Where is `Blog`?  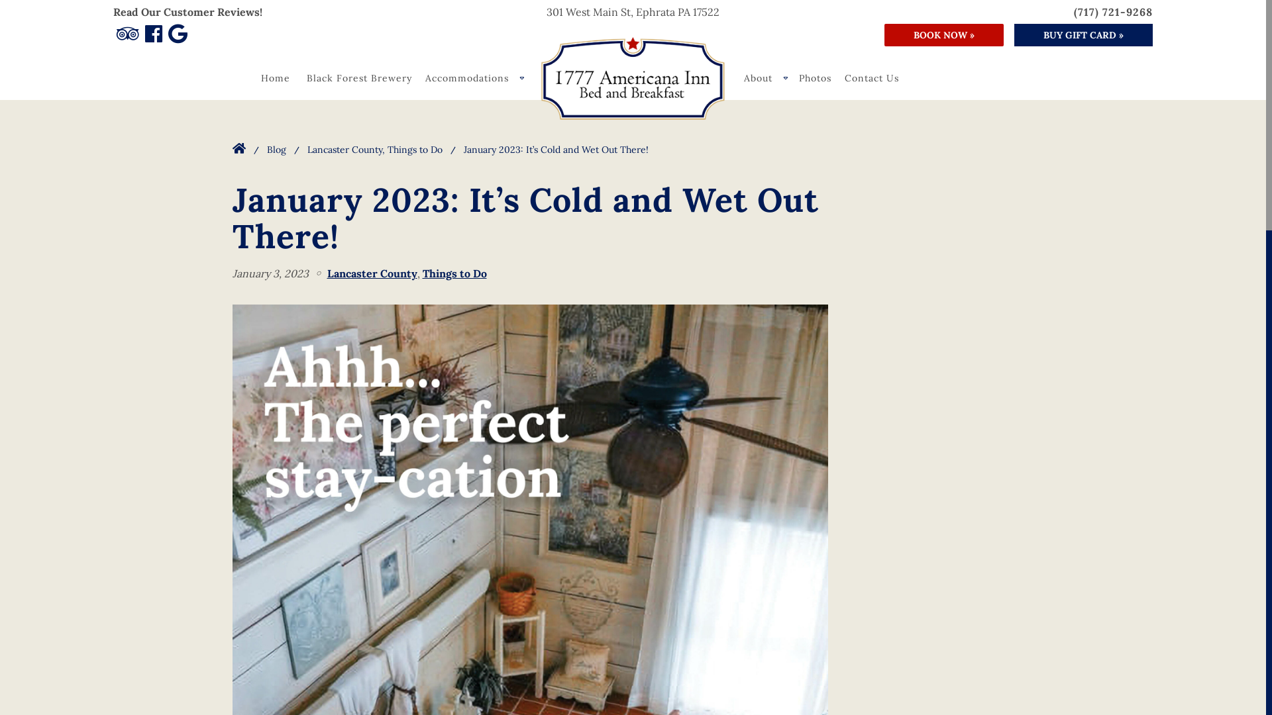 Blog is located at coordinates (276, 150).